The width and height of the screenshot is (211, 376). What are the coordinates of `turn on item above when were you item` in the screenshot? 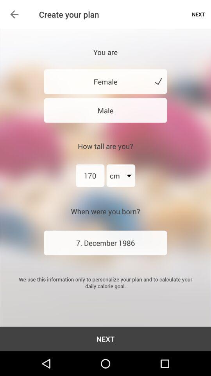 It's located at (90, 175).